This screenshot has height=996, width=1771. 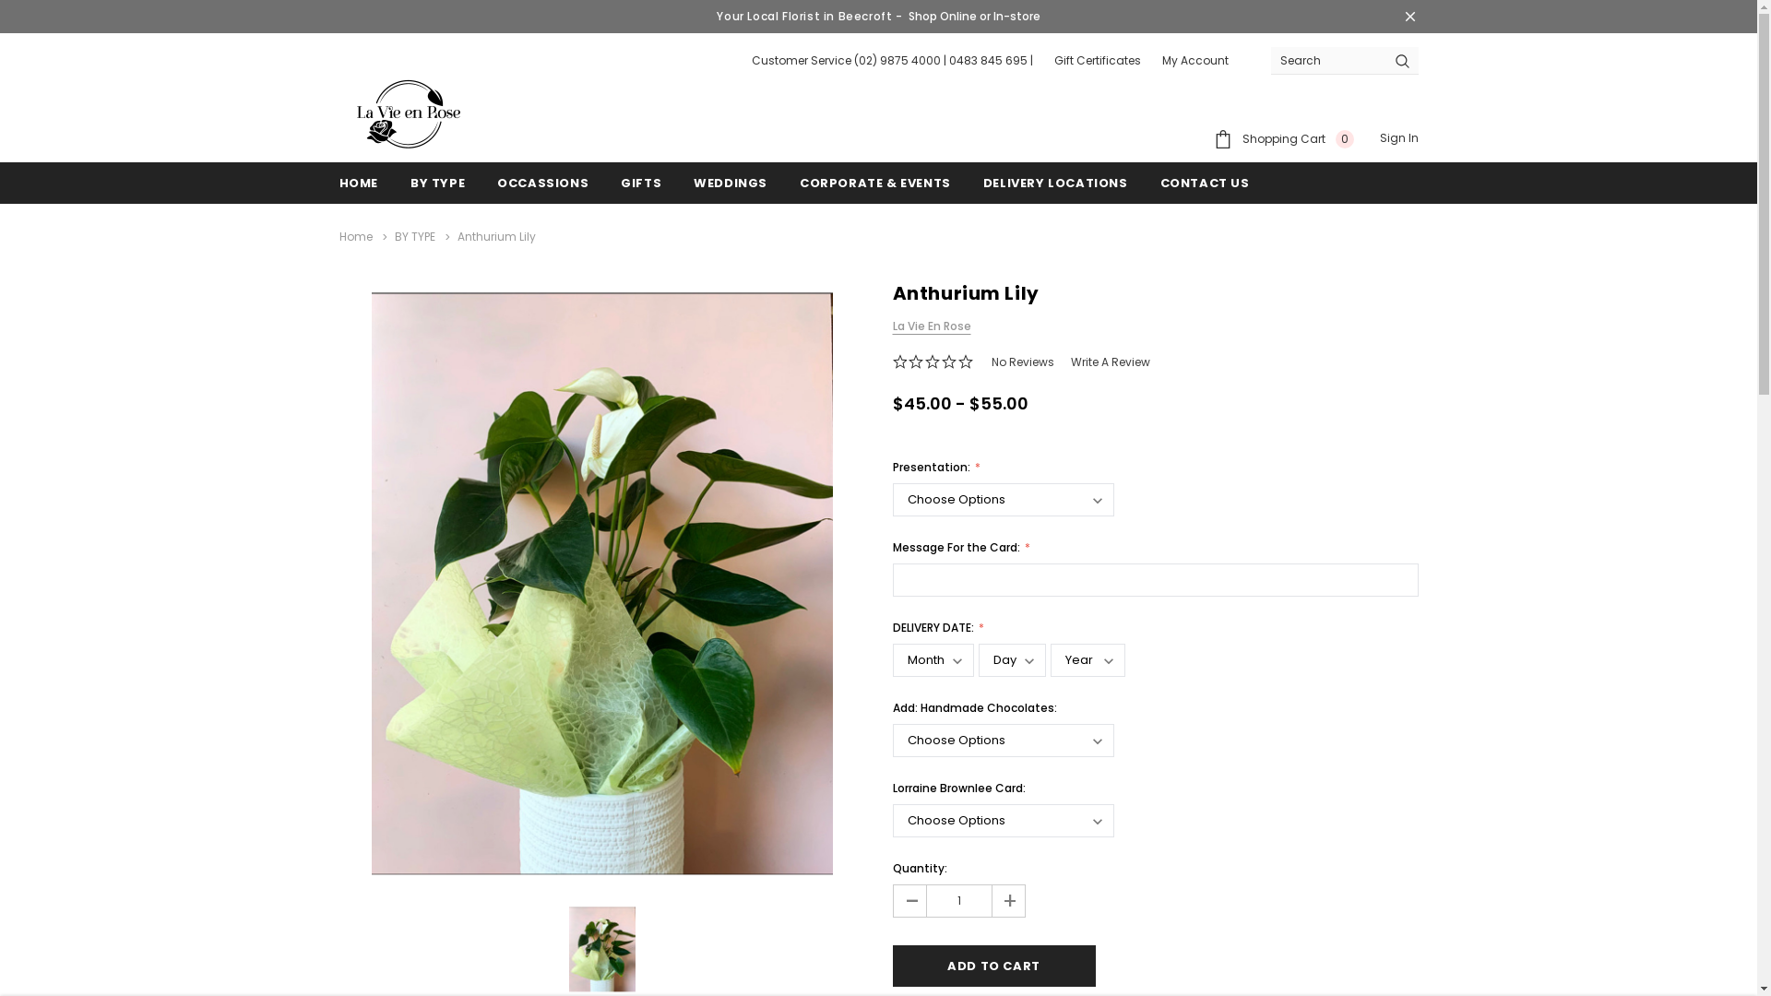 What do you see at coordinates (359, 183) in the screenshot?
I see `HOME` at bounding box center [359, 183].